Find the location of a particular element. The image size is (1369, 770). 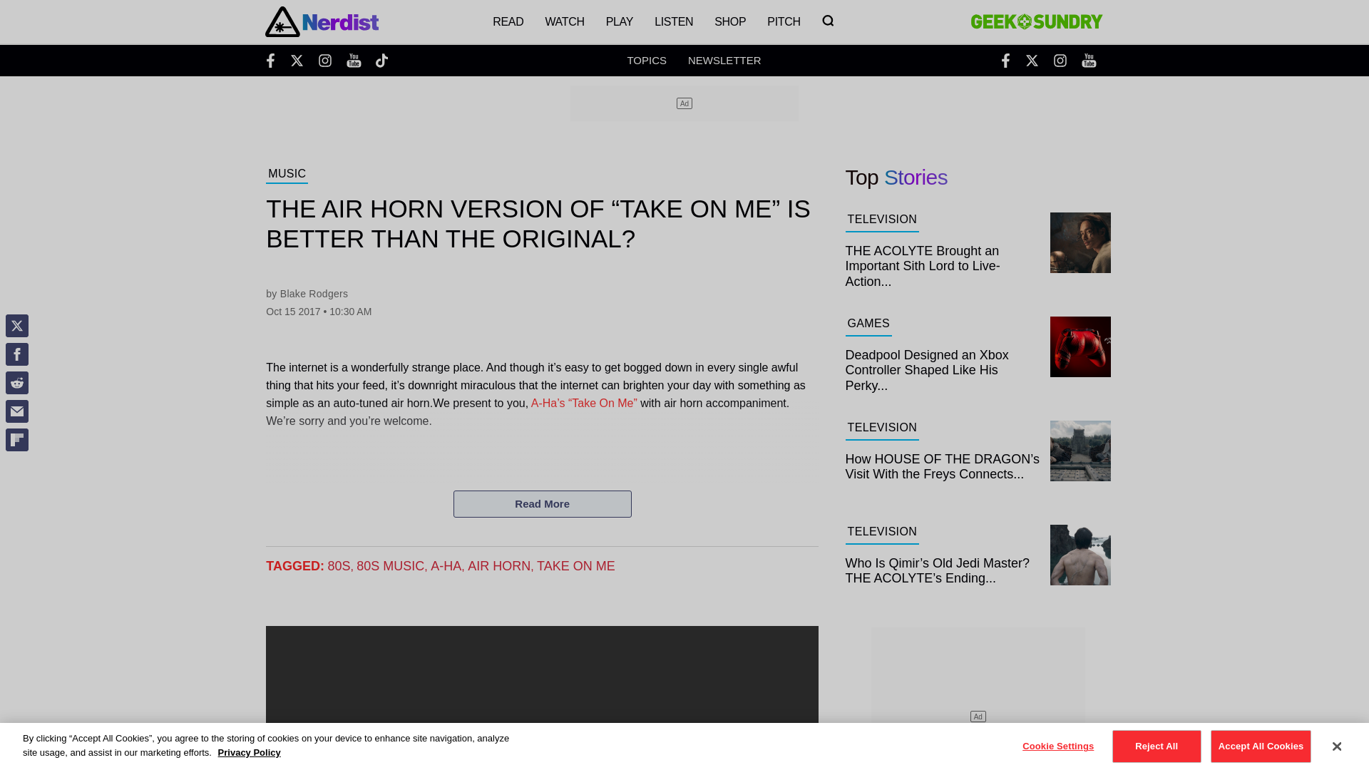

READ is located at coordinates (508, 21).